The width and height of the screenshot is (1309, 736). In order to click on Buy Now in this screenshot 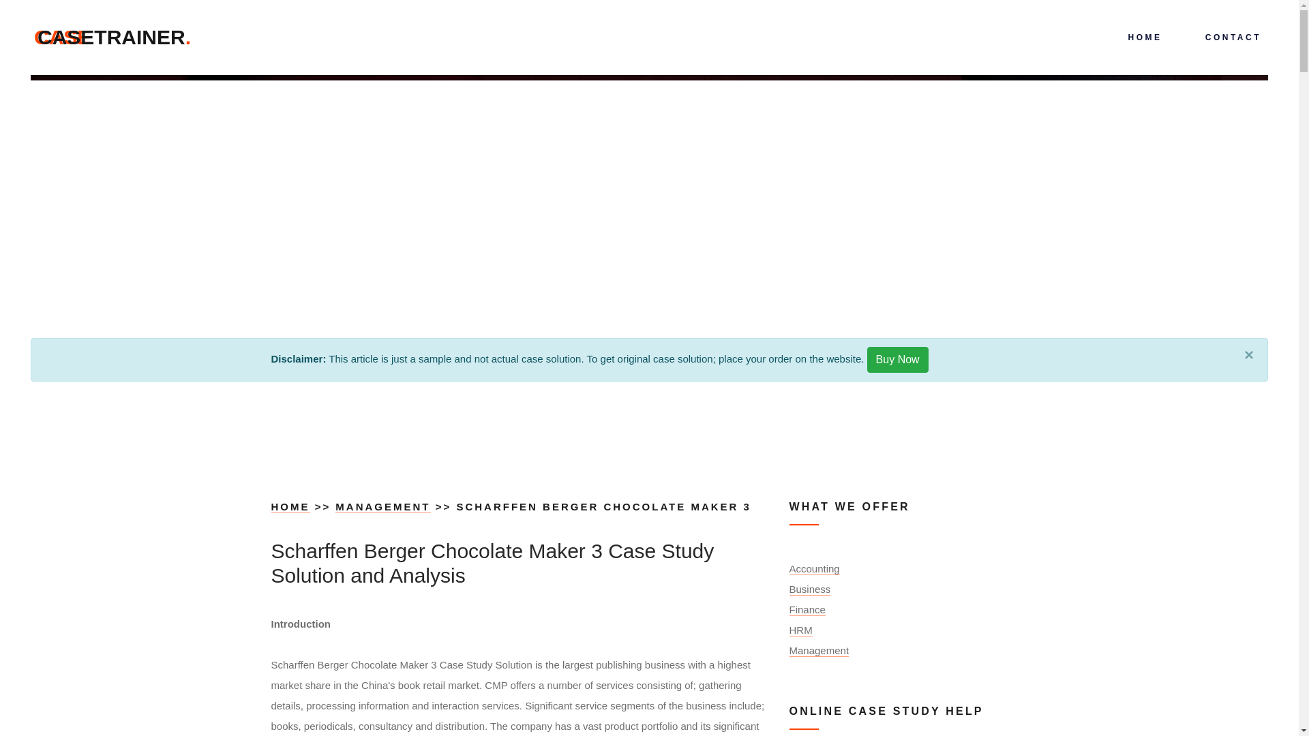, I will do `click(897, 359)`.